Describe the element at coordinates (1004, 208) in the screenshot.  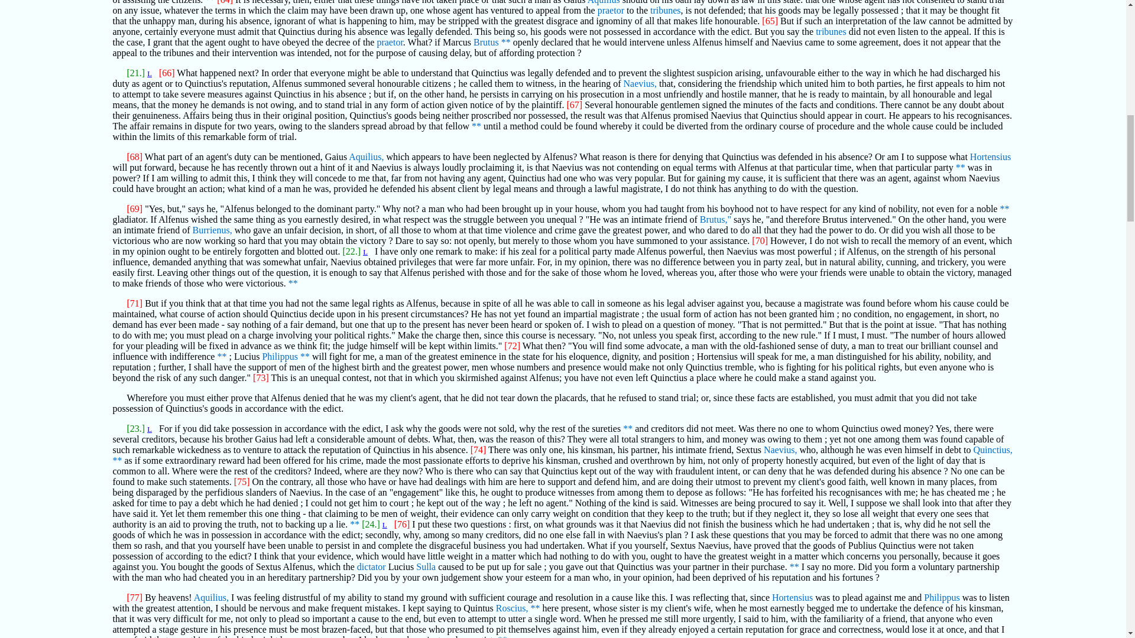
I see `71` at that location.